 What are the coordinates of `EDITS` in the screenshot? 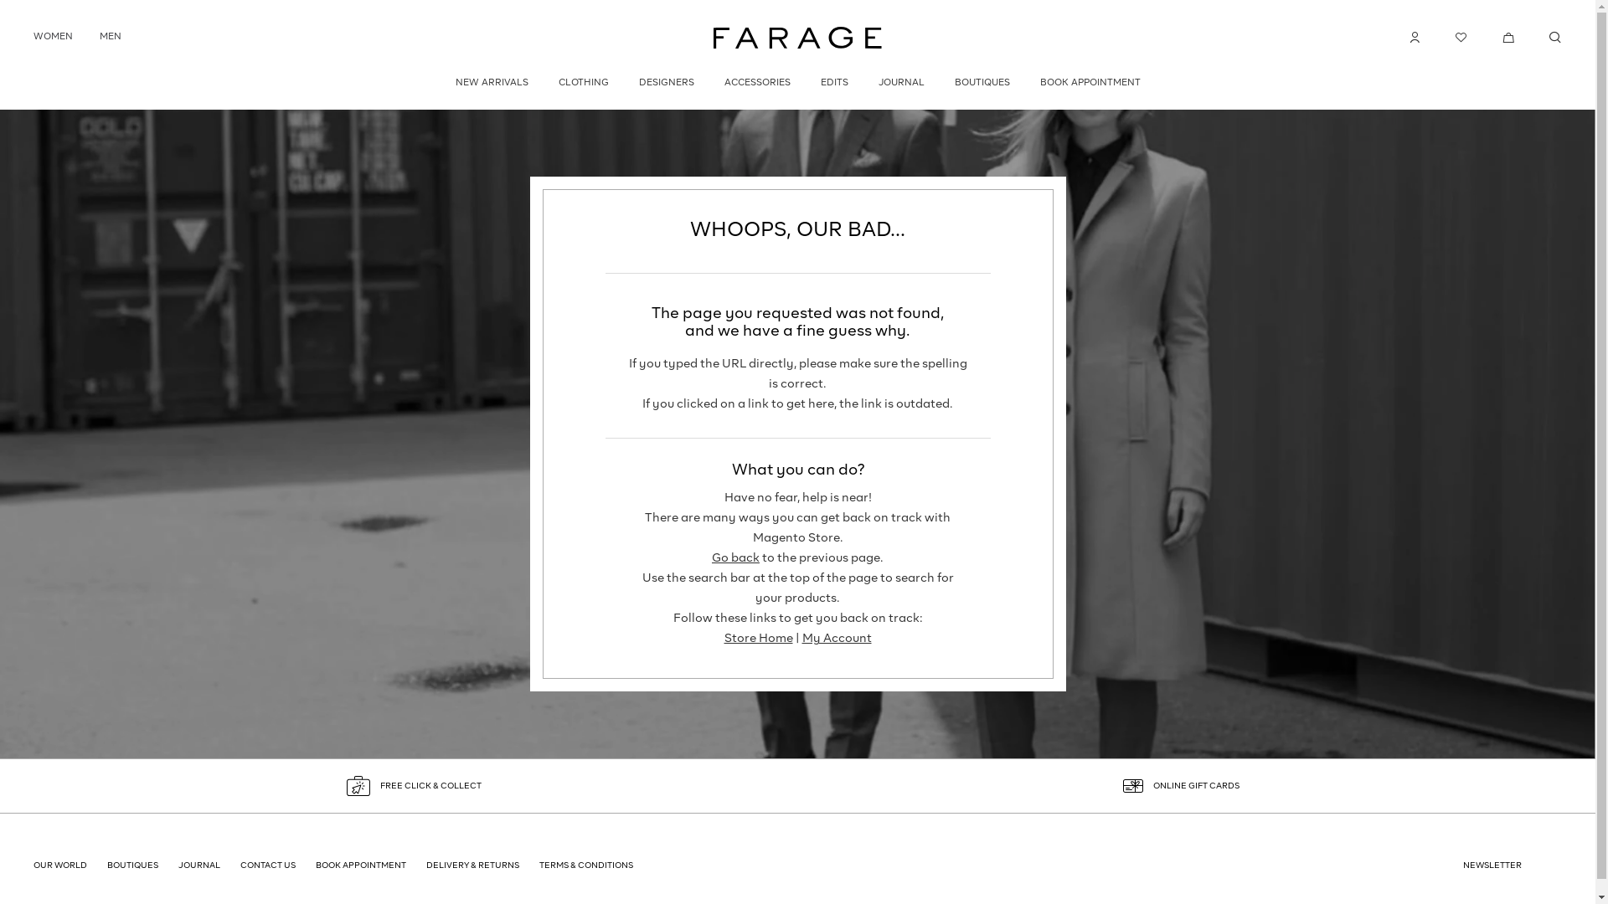 It's located at (834, 84).